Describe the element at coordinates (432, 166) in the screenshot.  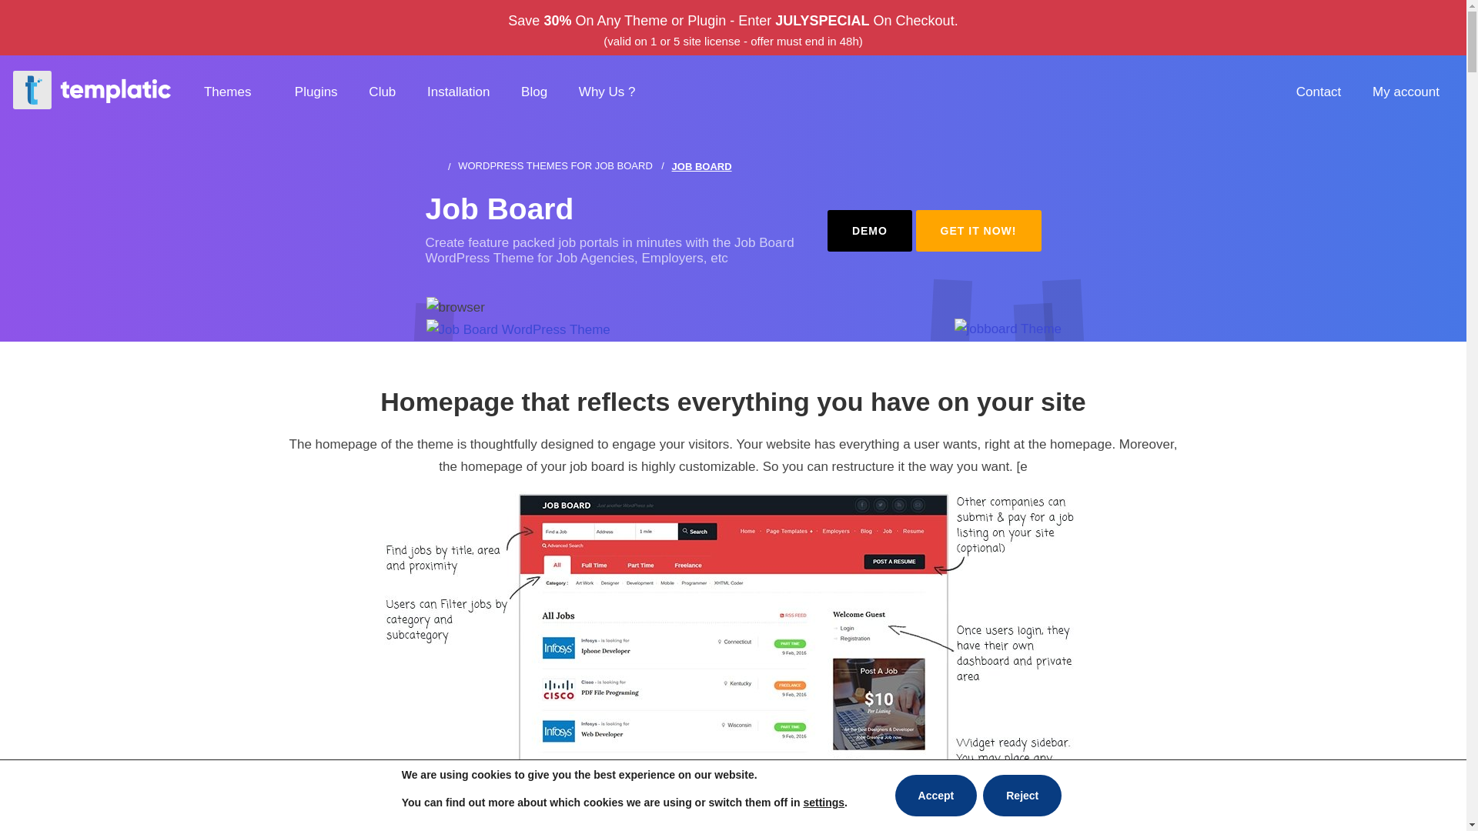
I see `HOME` at that location.